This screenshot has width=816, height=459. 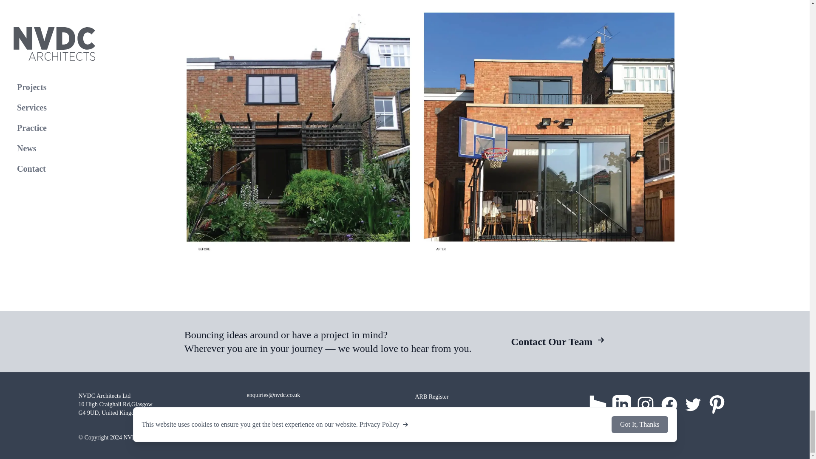 I want to click on Pinterest, so click(x=717, y=405).